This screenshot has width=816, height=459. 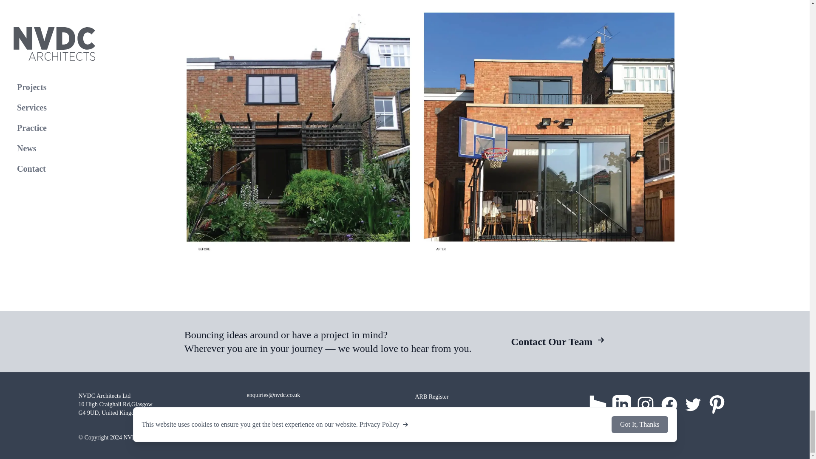 I want to click on Pinterest, so click(x=717, y=405).